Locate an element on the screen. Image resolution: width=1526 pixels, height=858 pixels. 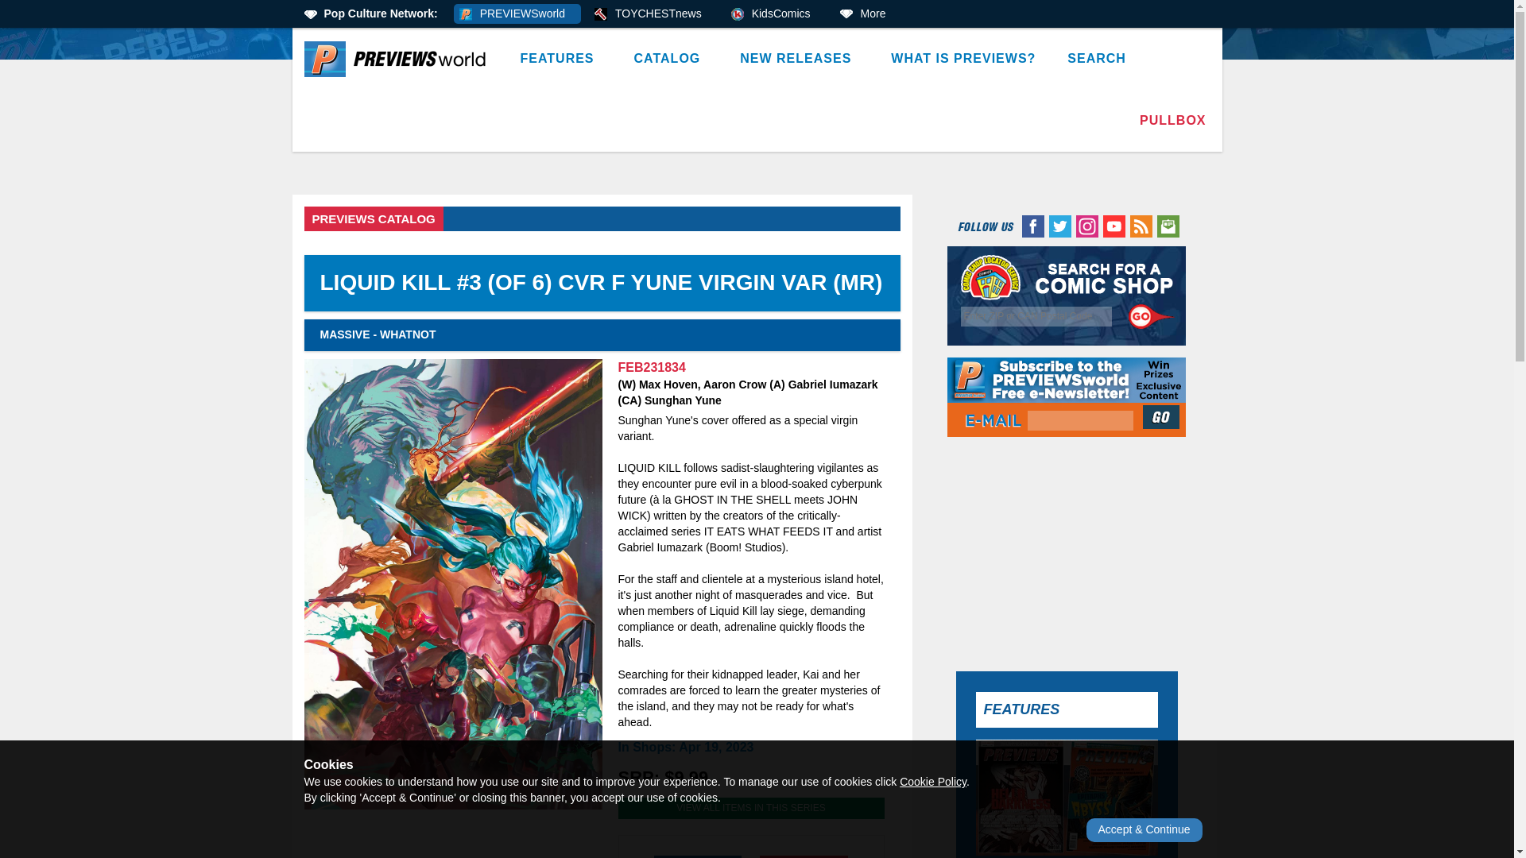
More is located at coordinates (868, 14).